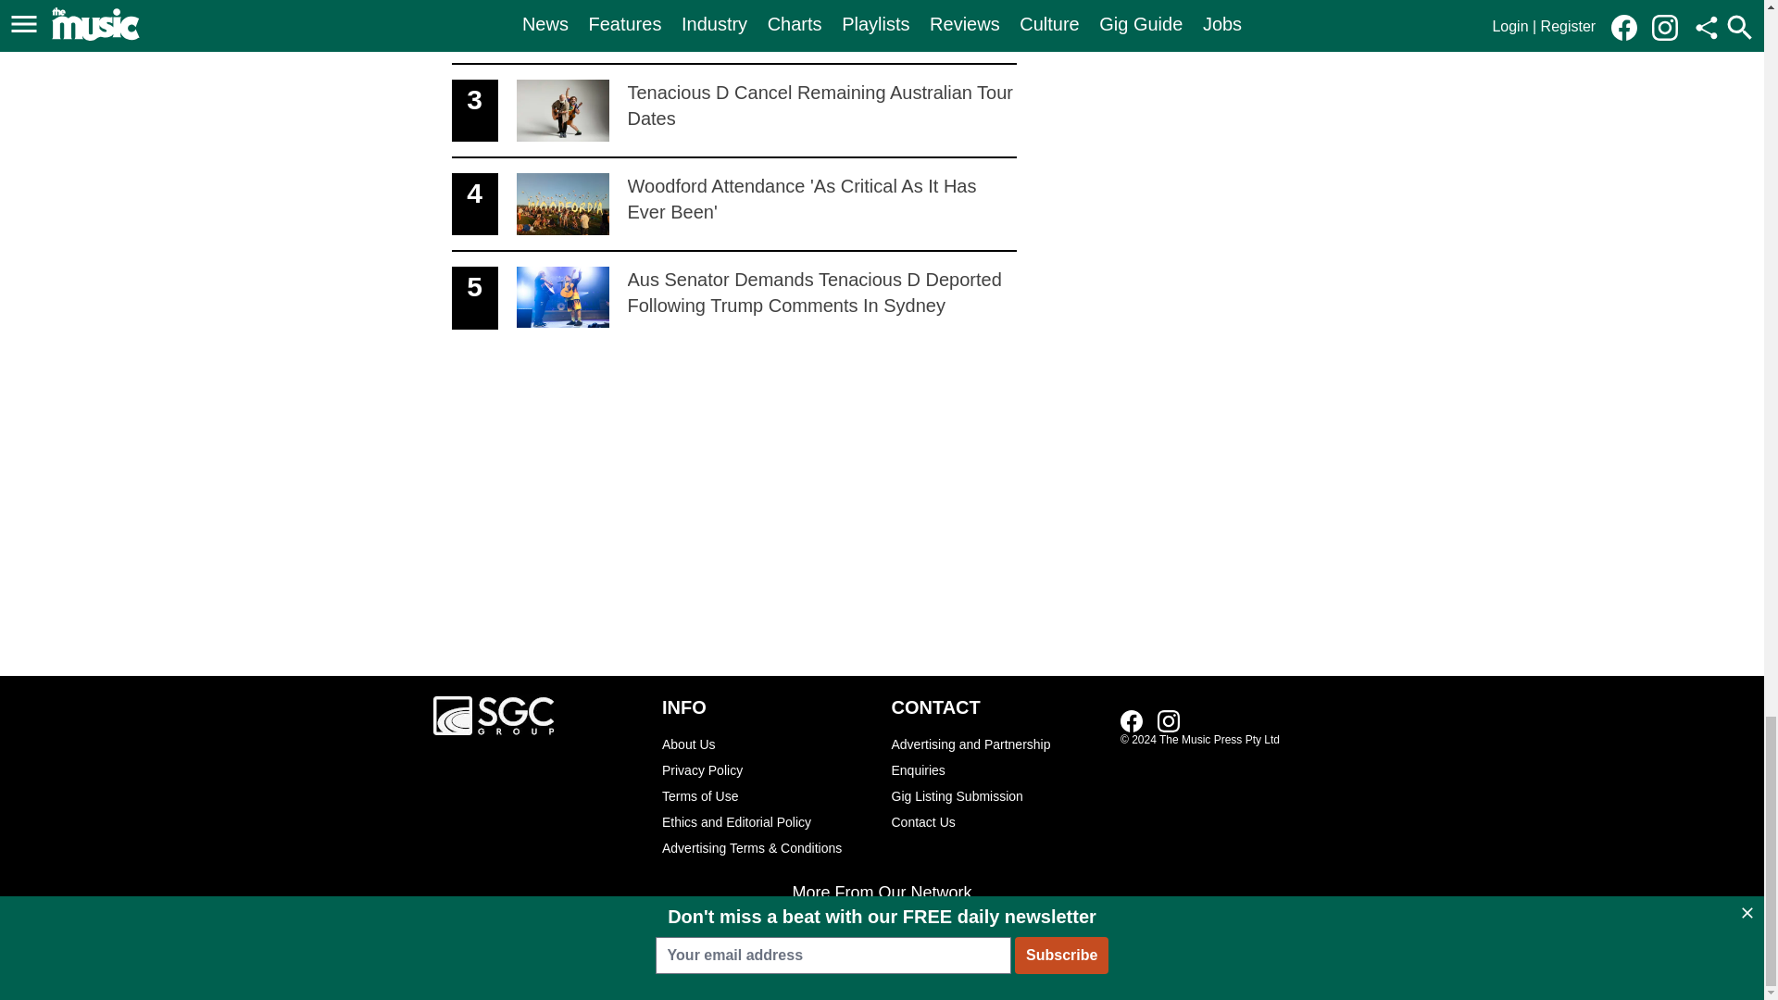 Image resolution: width=1778 pixels, height=1000 pixels. What do you see at coordinates (733, 205) in the screenshot?
I see `Ethics and Editorial Policy` at bounding box center [733, 205].